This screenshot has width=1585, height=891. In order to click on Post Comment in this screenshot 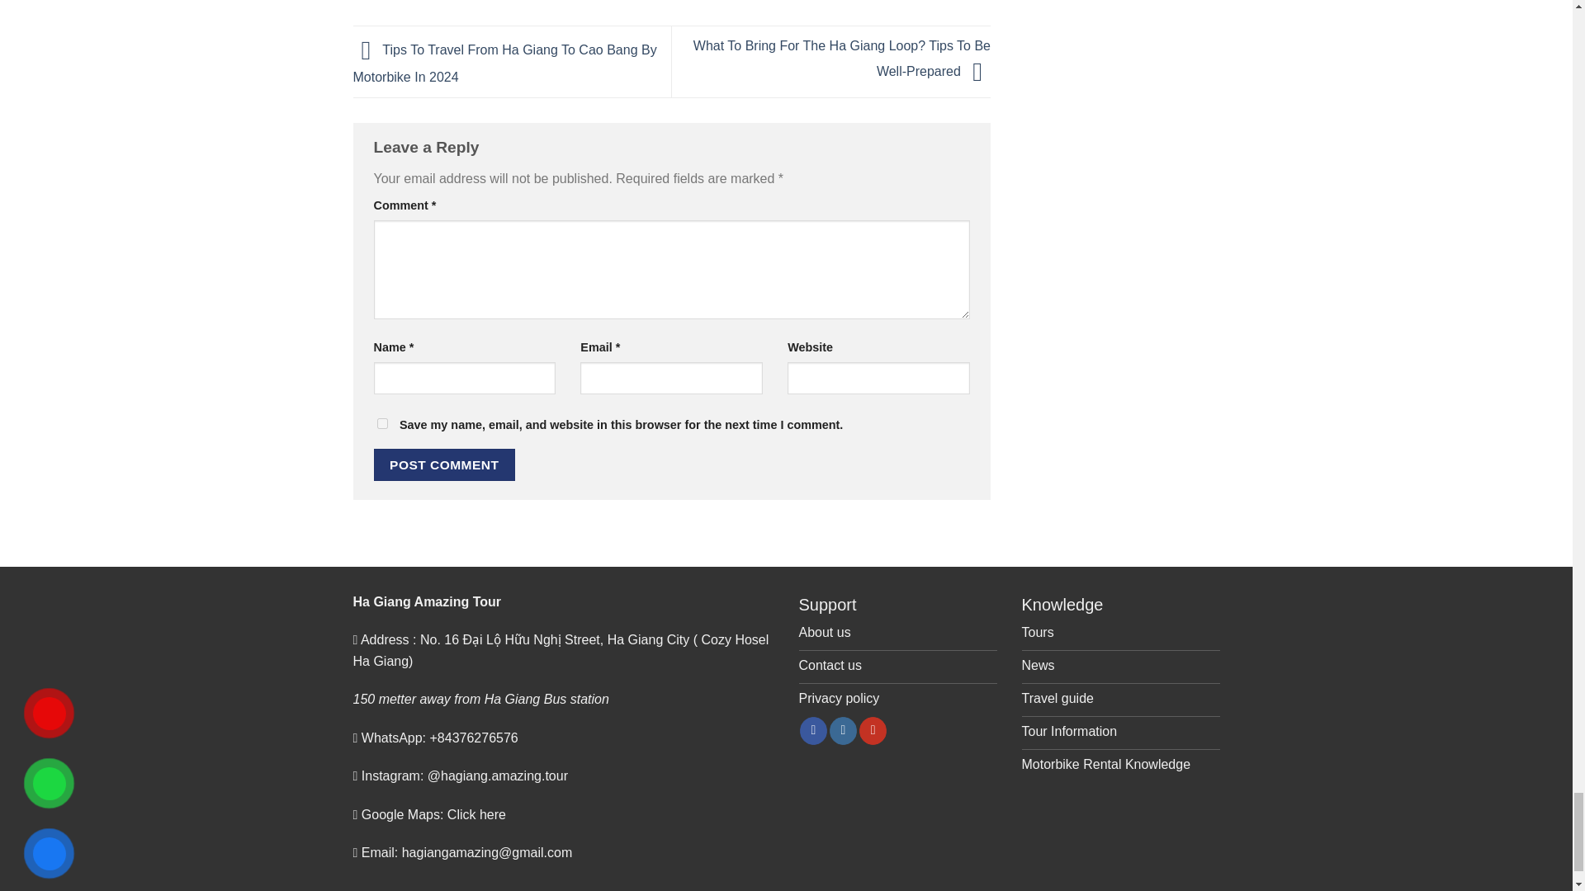, I will do `click(444, 465)`.